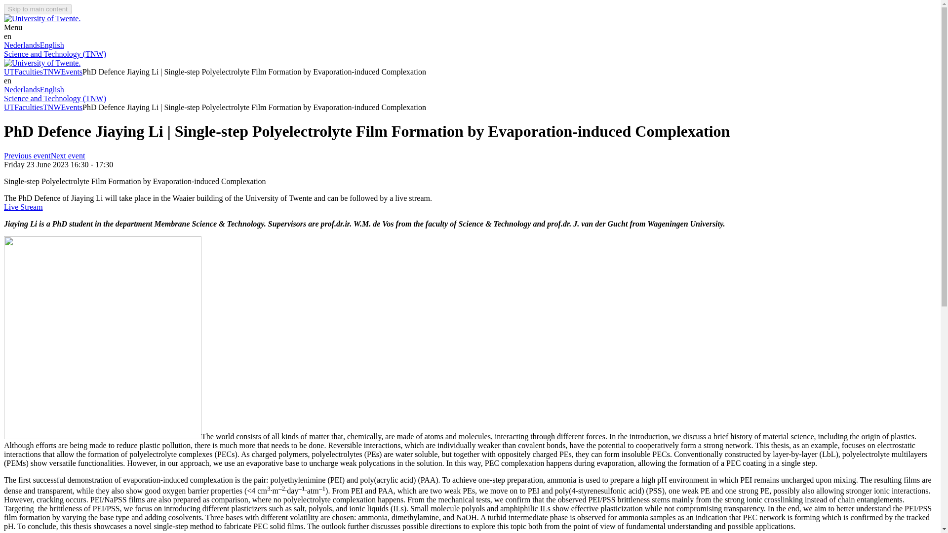 The width and height of the screenshot is (948, 533). I want to click on Live Stream, so click(23, 207).